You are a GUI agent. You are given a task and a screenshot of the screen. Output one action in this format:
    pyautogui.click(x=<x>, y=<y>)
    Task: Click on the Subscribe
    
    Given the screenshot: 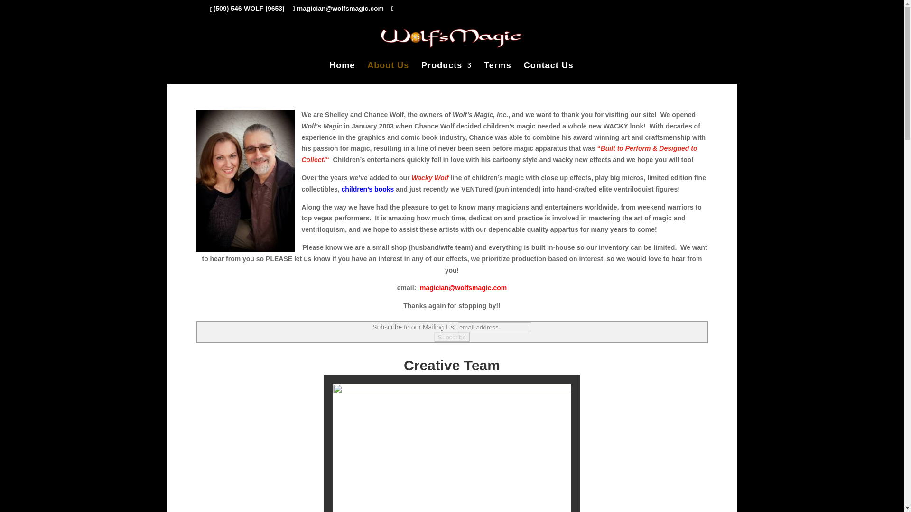 What is the action you would take?
    pyautogui.click(x=452, y=337)
    